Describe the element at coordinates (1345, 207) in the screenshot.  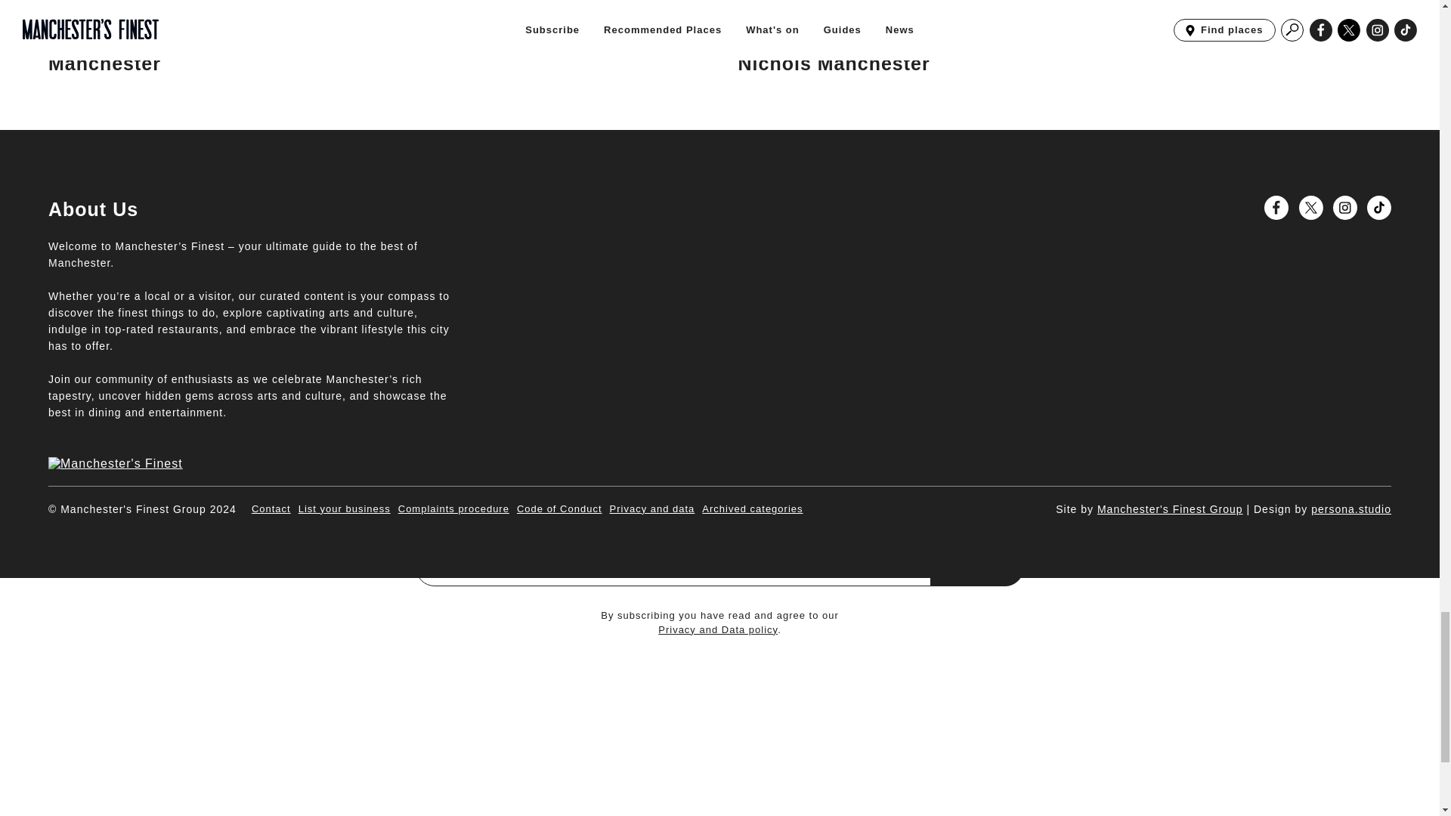
I see `Go to Manchester's Finest Instagram profile` at that location.